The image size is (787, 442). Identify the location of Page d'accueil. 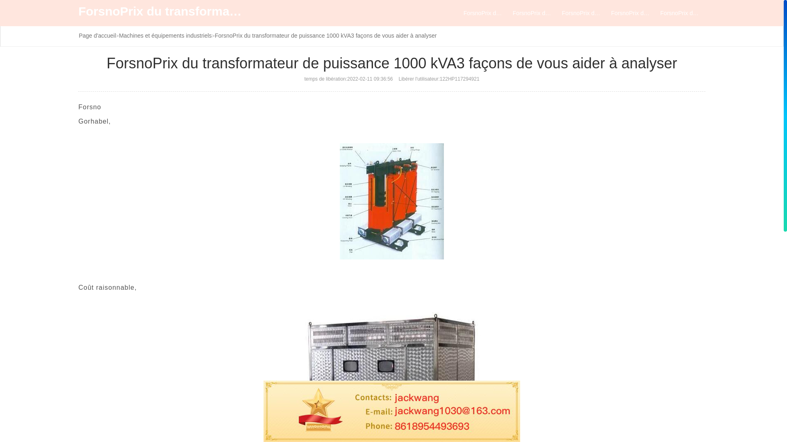
(98, 36).